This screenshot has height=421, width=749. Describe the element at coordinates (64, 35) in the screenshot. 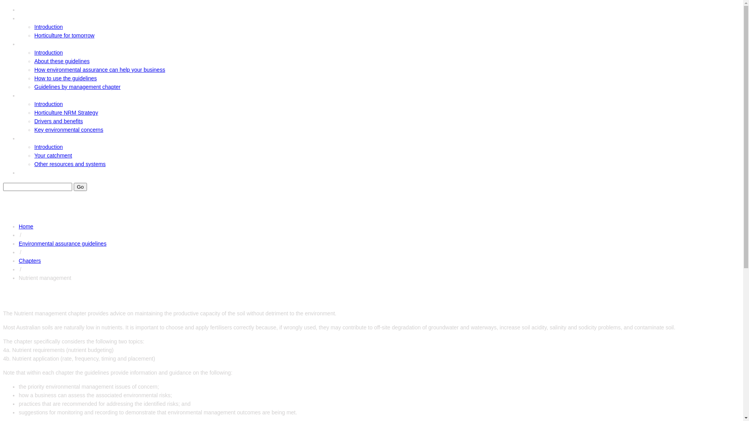

I see `Horticulture for tomorrow` at that location.